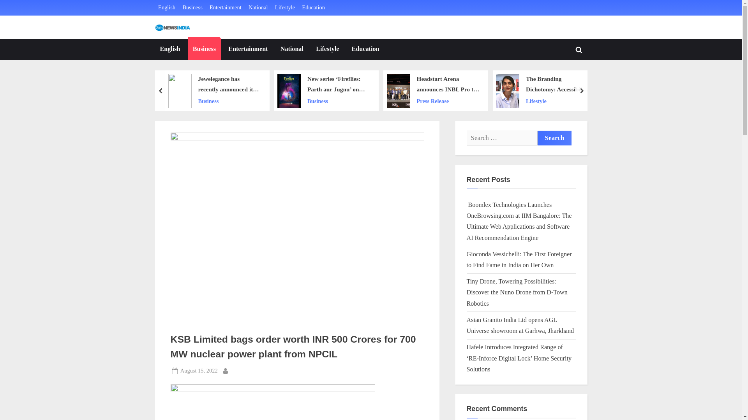 The height and width of the screenshot is (420, 748). What do you see at coordinates (192, 8) in the screenshot?
I see `Business` at bounding box center [192, 8].